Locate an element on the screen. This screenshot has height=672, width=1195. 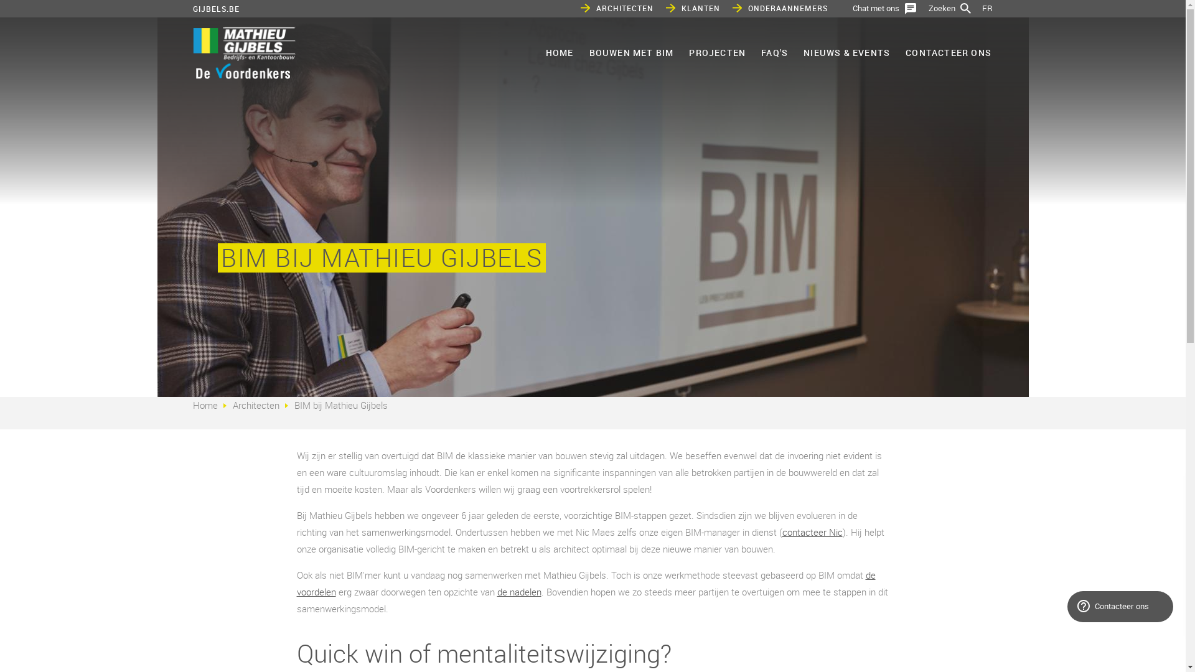
ARCHITECTEN is located at coordinates (617, 9).